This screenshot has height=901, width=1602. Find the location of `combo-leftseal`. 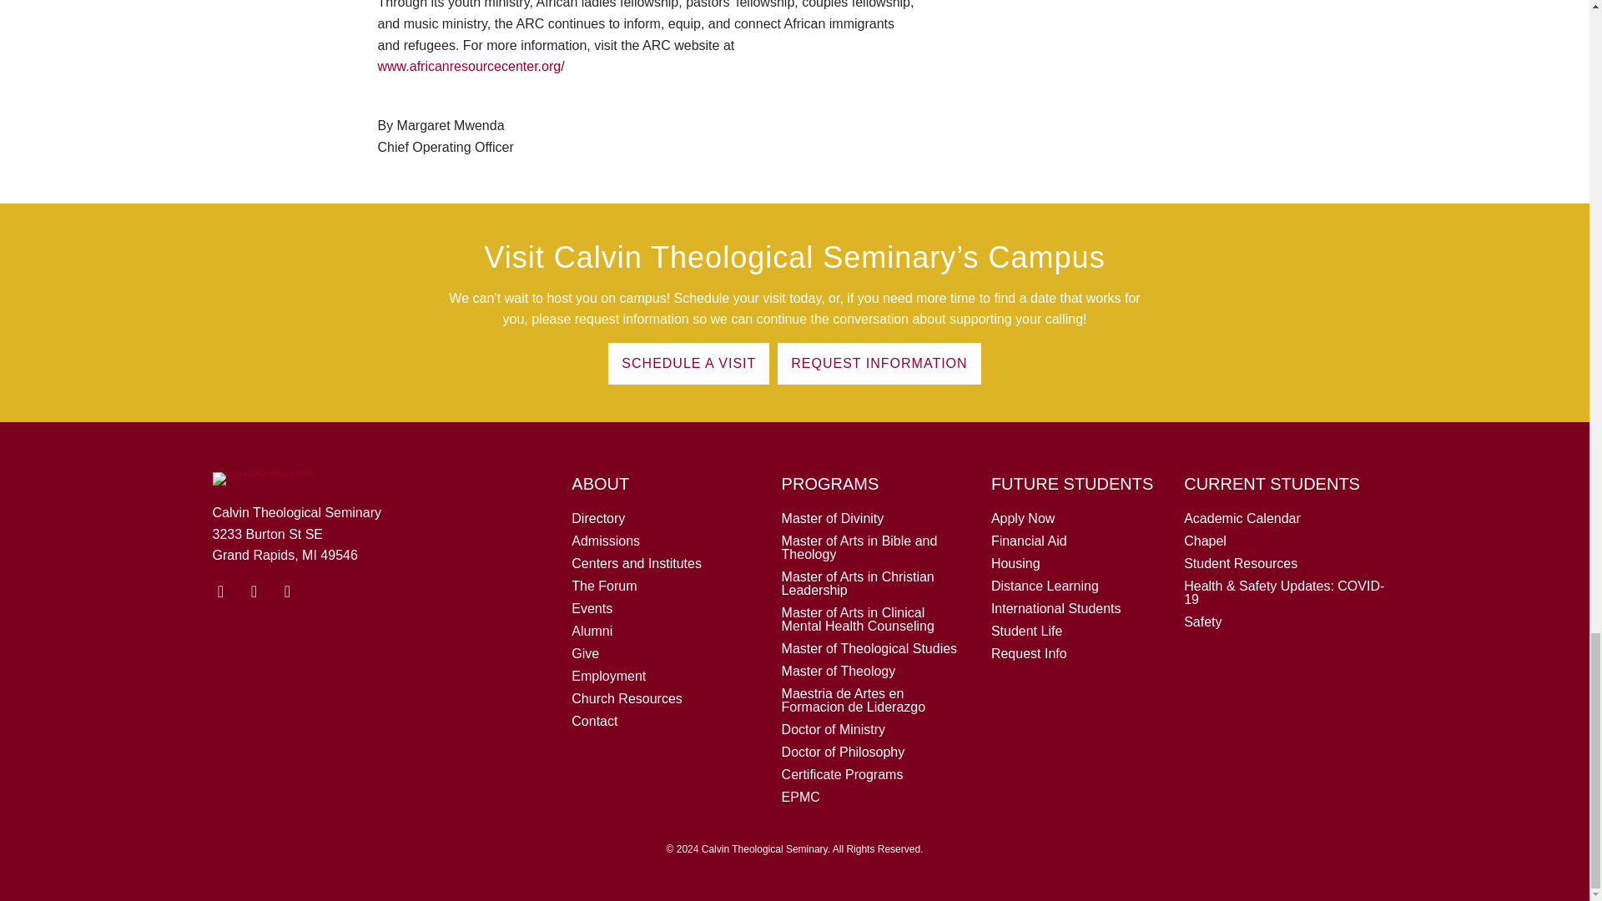

combo-leftseal is located at coordinates (262, 479).